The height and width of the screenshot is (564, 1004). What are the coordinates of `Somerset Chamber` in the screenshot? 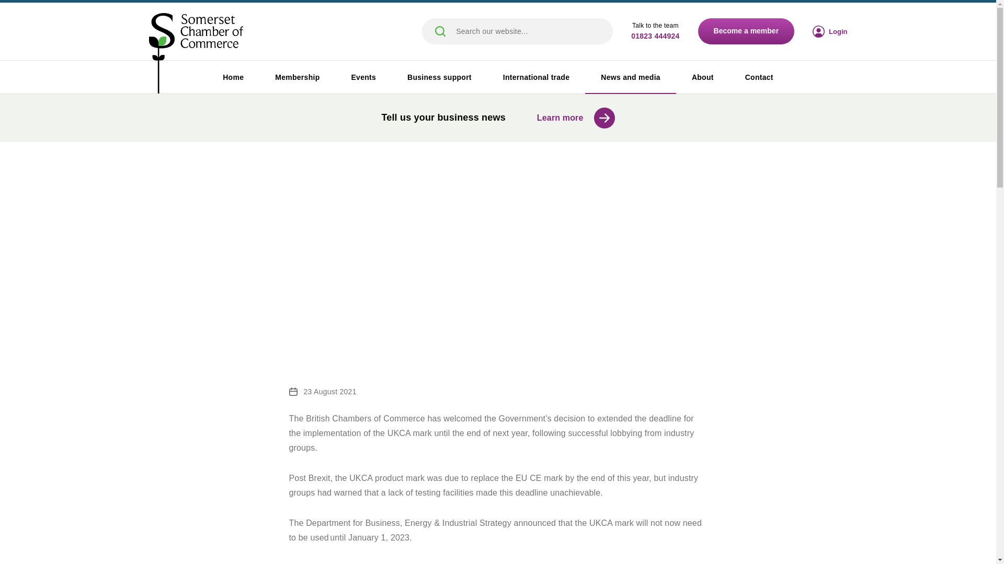 It's located at (196, 54).